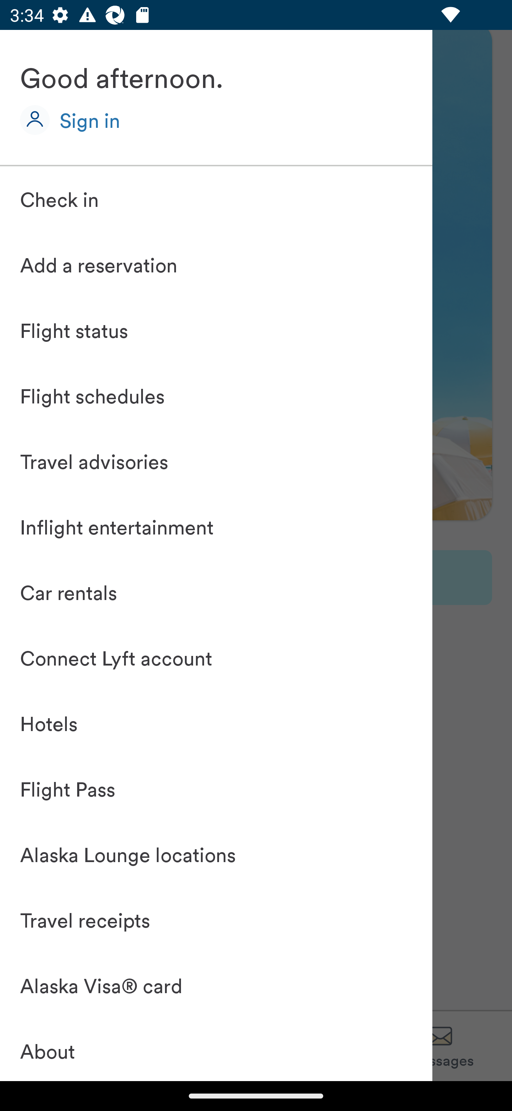 The image size is (512, 1111). I want to click on Flight schedules, so click(216, 396).